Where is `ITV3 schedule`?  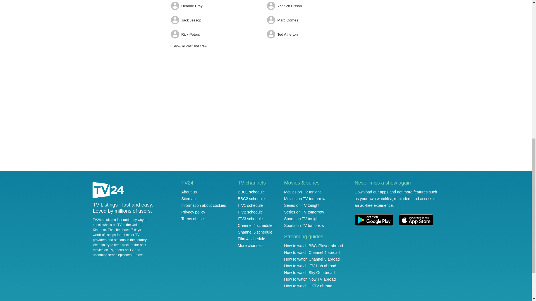 ITV3 schedule is located at coordinates (250, 219).